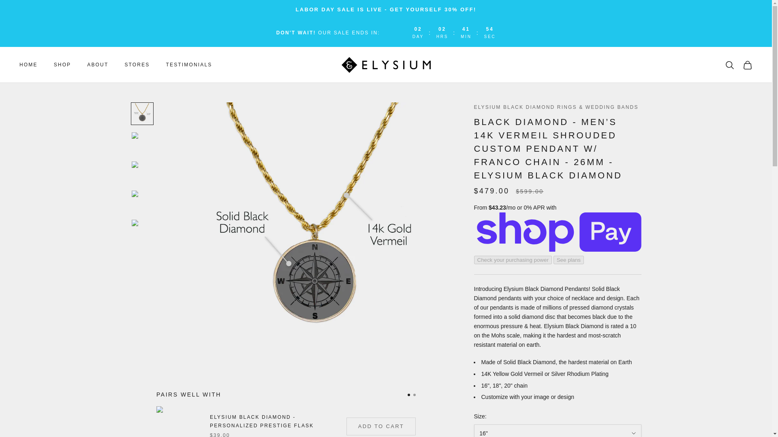 This screenshot has width=778, height=437. I want to click on STORES, so click(137, 65).